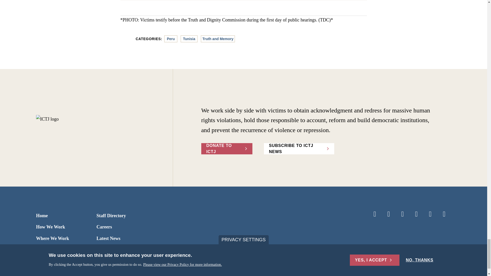 Image resolution: width=491 pixels, height=276 pixels. Describe the element at coordinates (444, 214) in the screenshot. I see `Medium` at that location.